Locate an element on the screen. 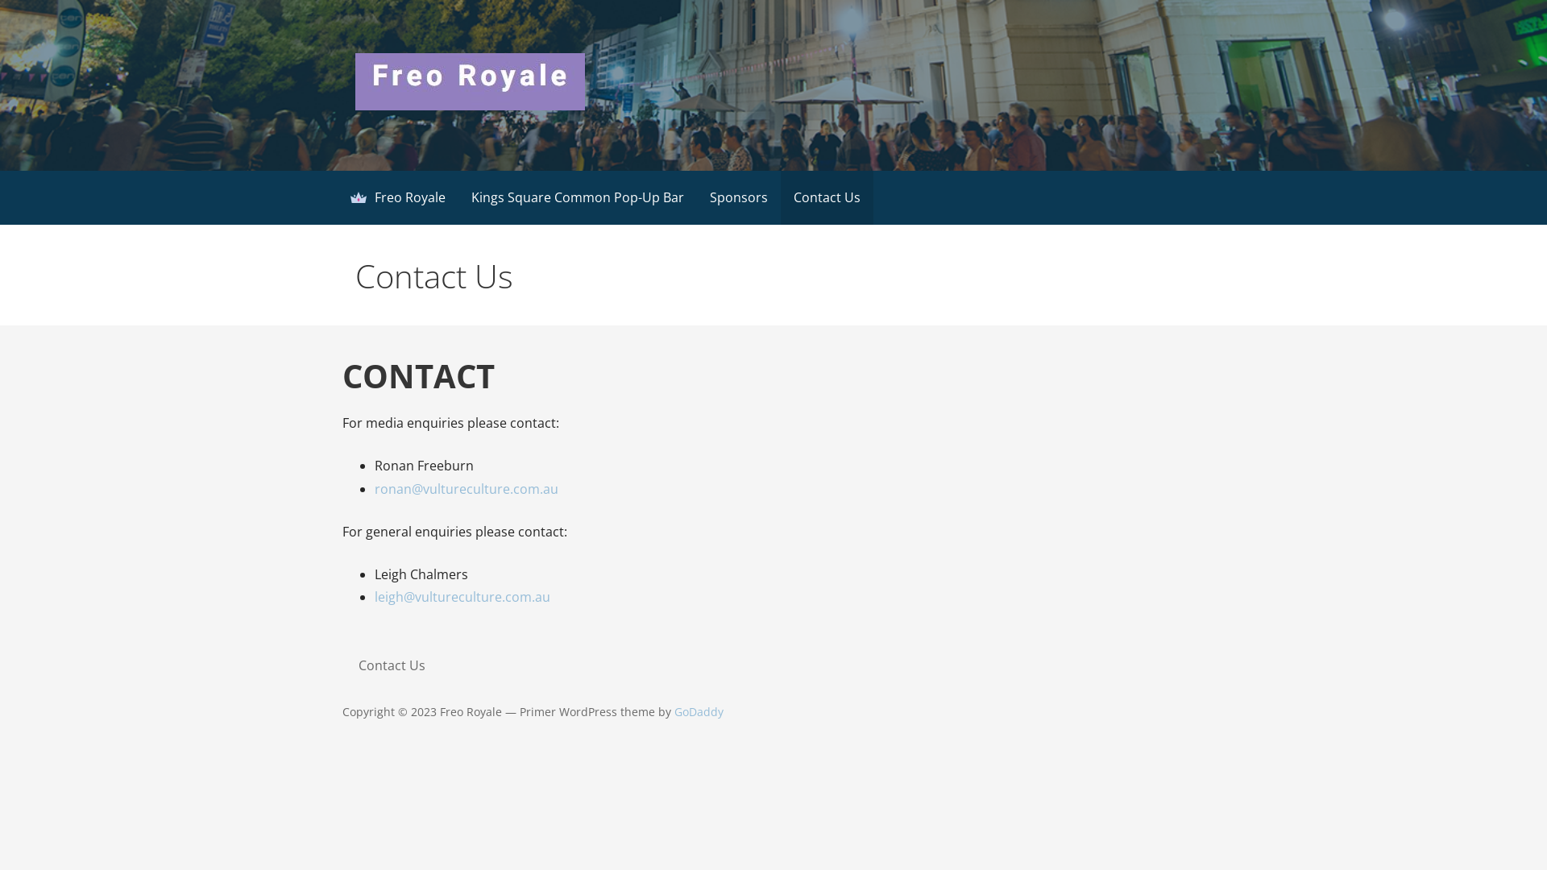 Image resolution: width=1547 pixels, height=870 pixels. Kings Square Common Pop-Up Bar is located at coordinates (578, 198).